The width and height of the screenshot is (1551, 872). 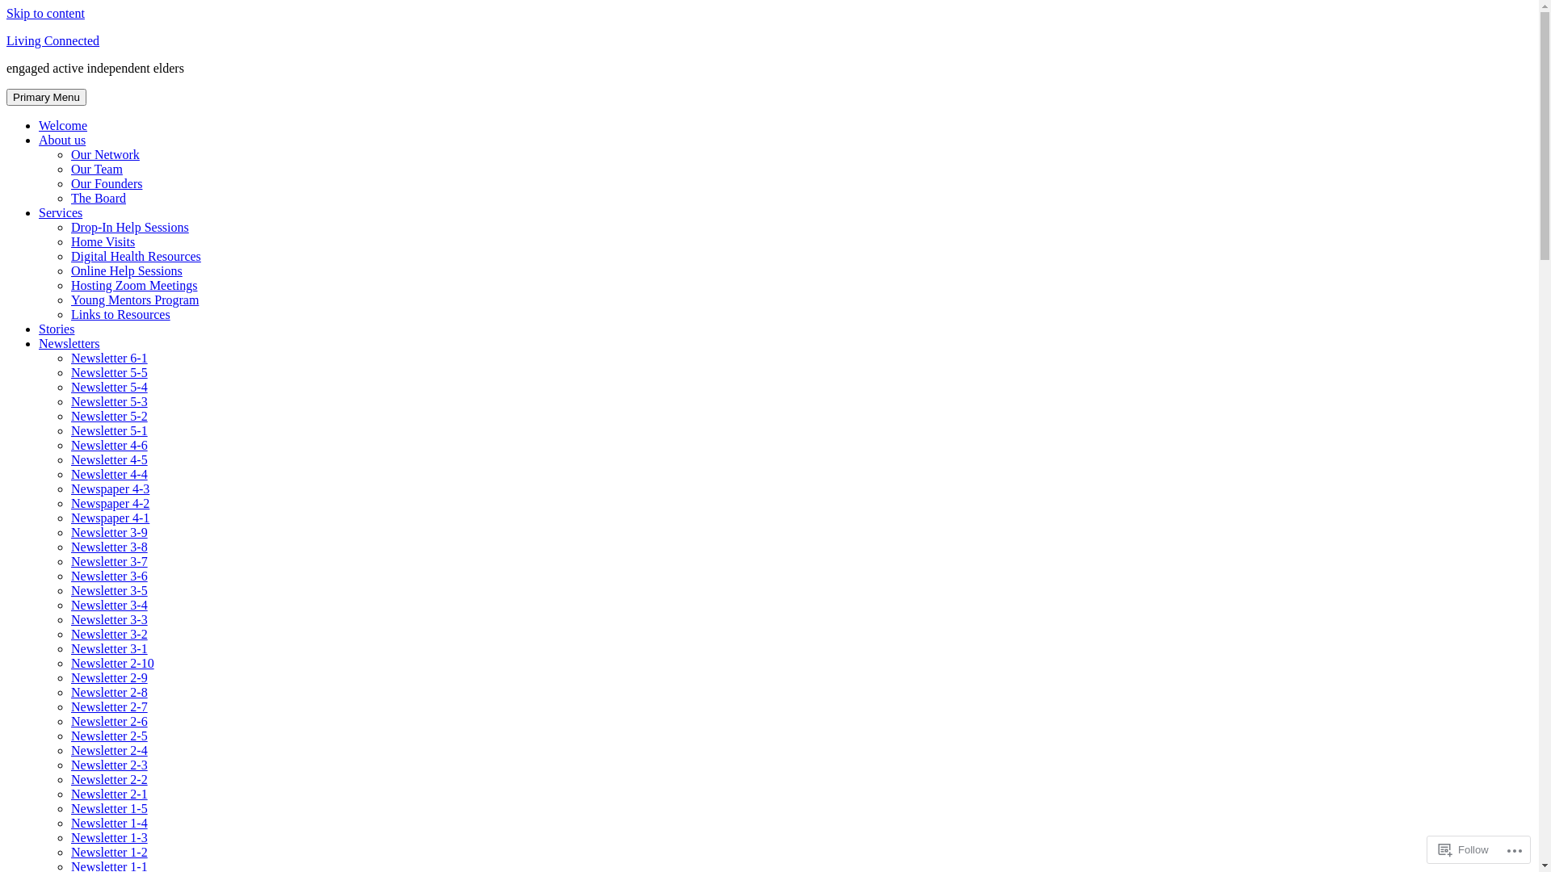 What do you see at coordinates (113, 664) in the screenshot?
I see `Newsletter 2-10` at bounding box center [113, 664].